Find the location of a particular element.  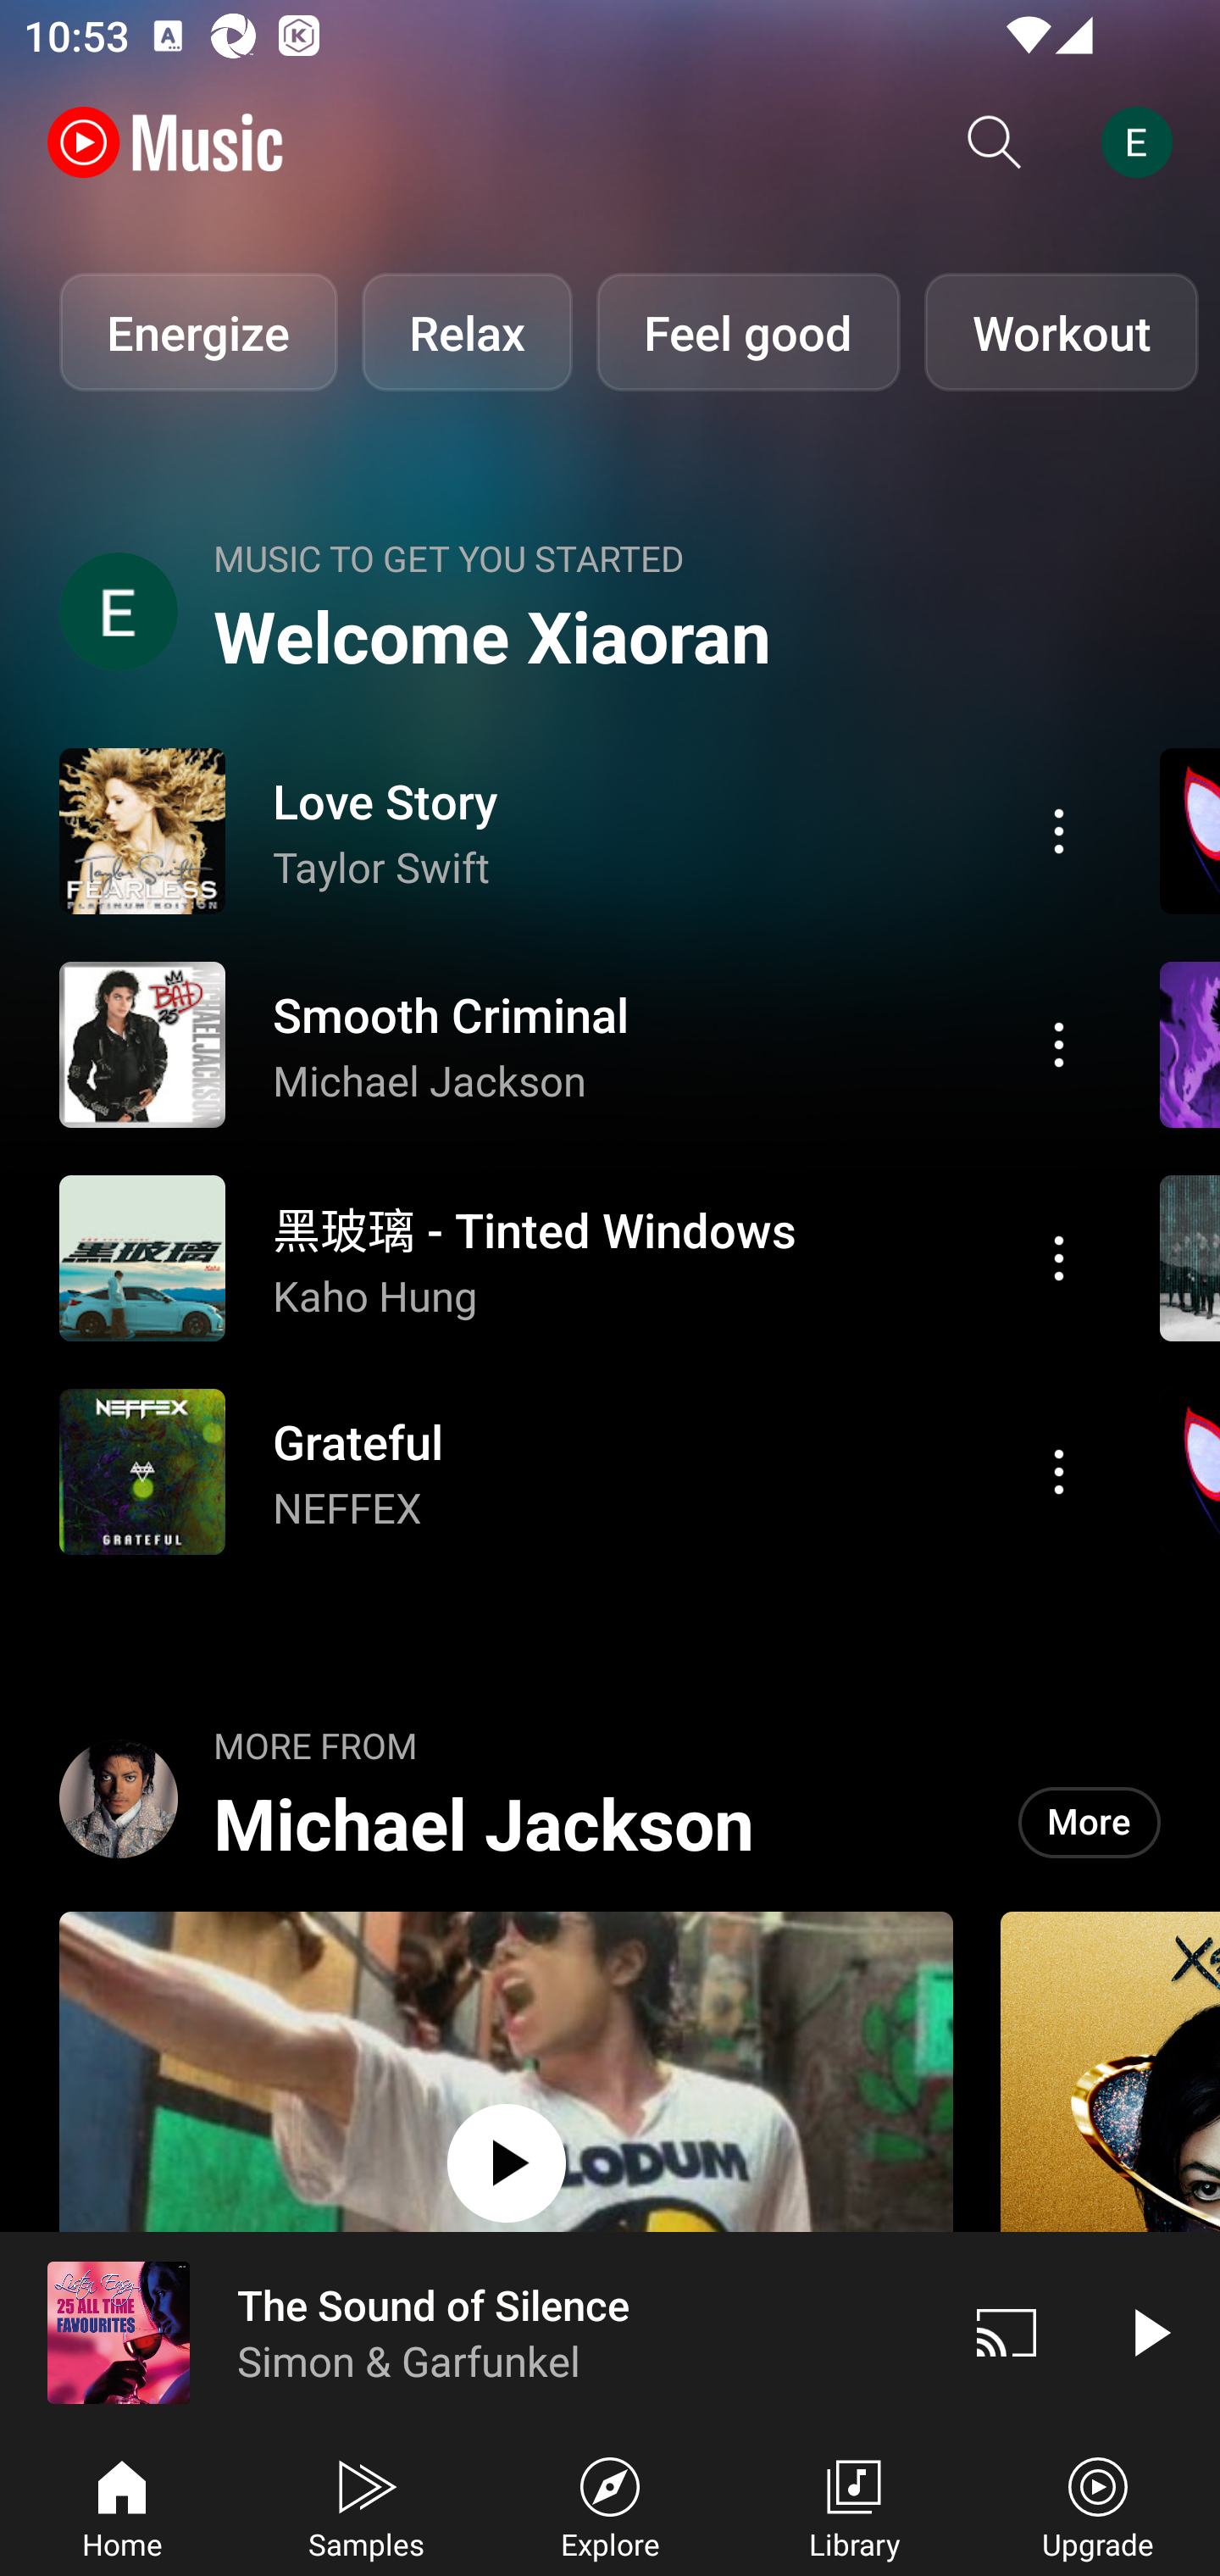

Action menu is located at coordinates (1059, 1044).